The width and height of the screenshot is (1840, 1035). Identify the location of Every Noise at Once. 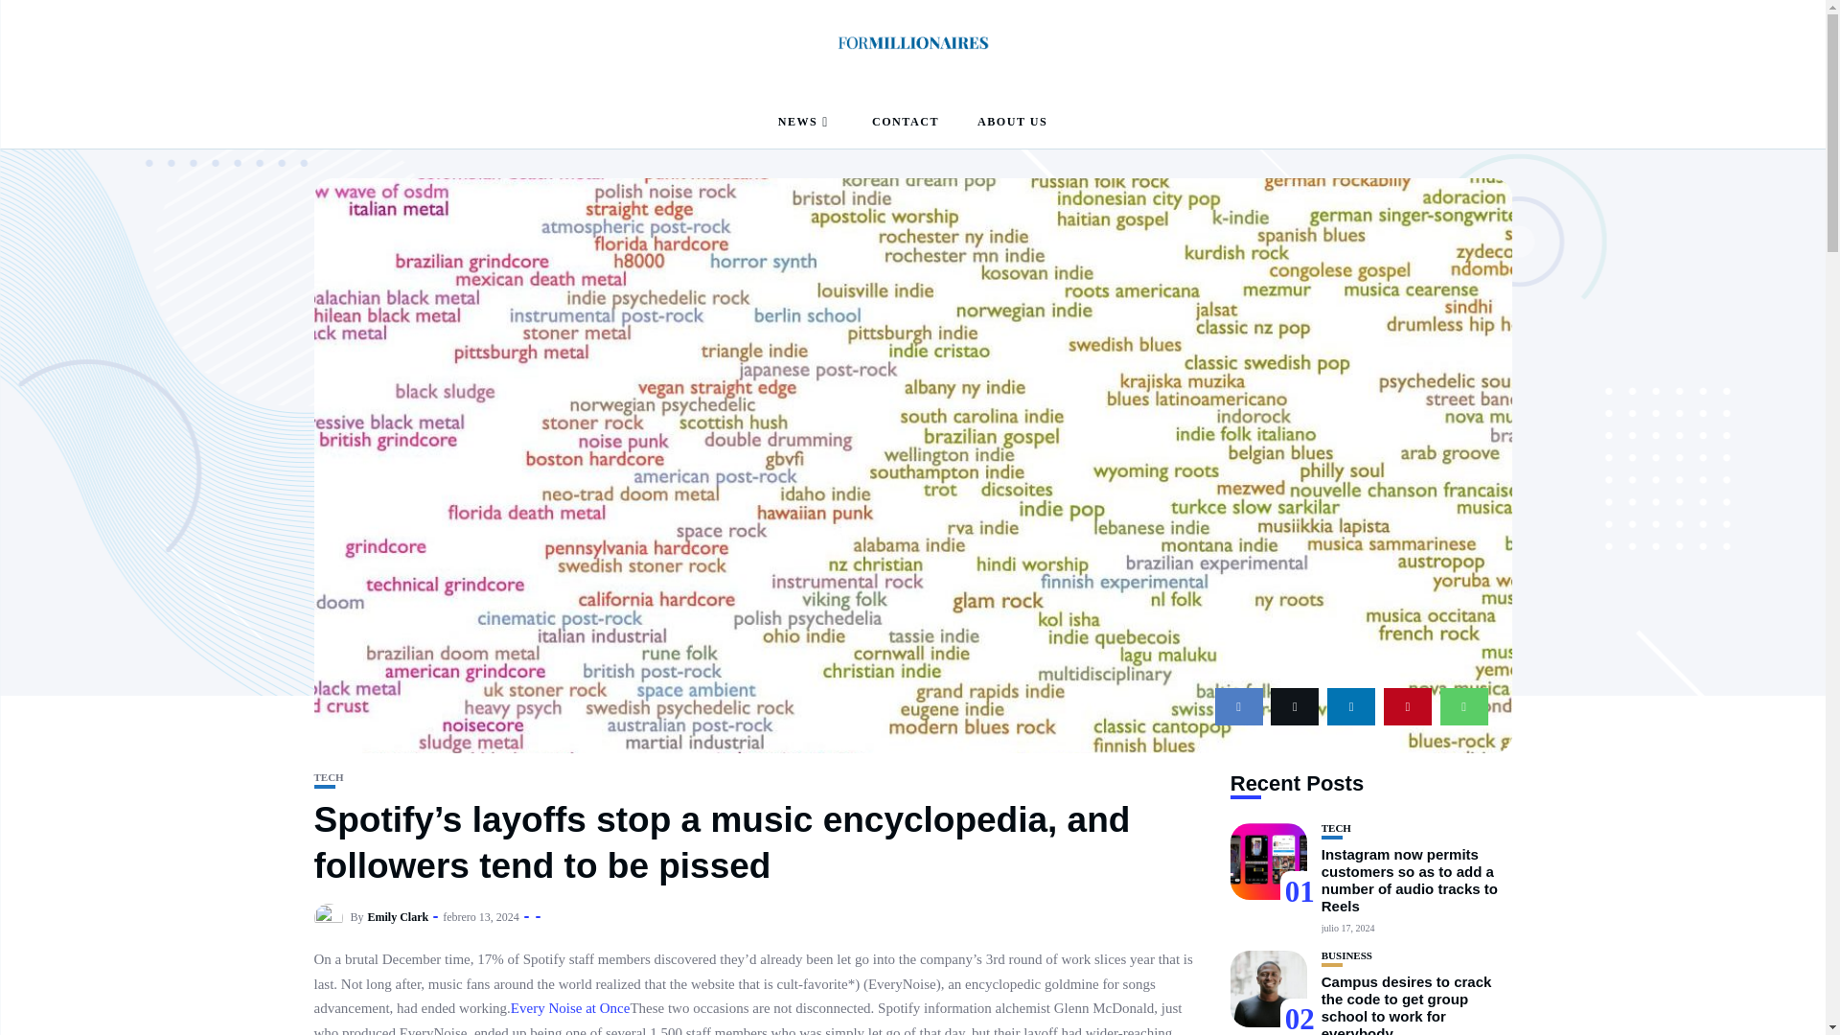
(571, 1008).